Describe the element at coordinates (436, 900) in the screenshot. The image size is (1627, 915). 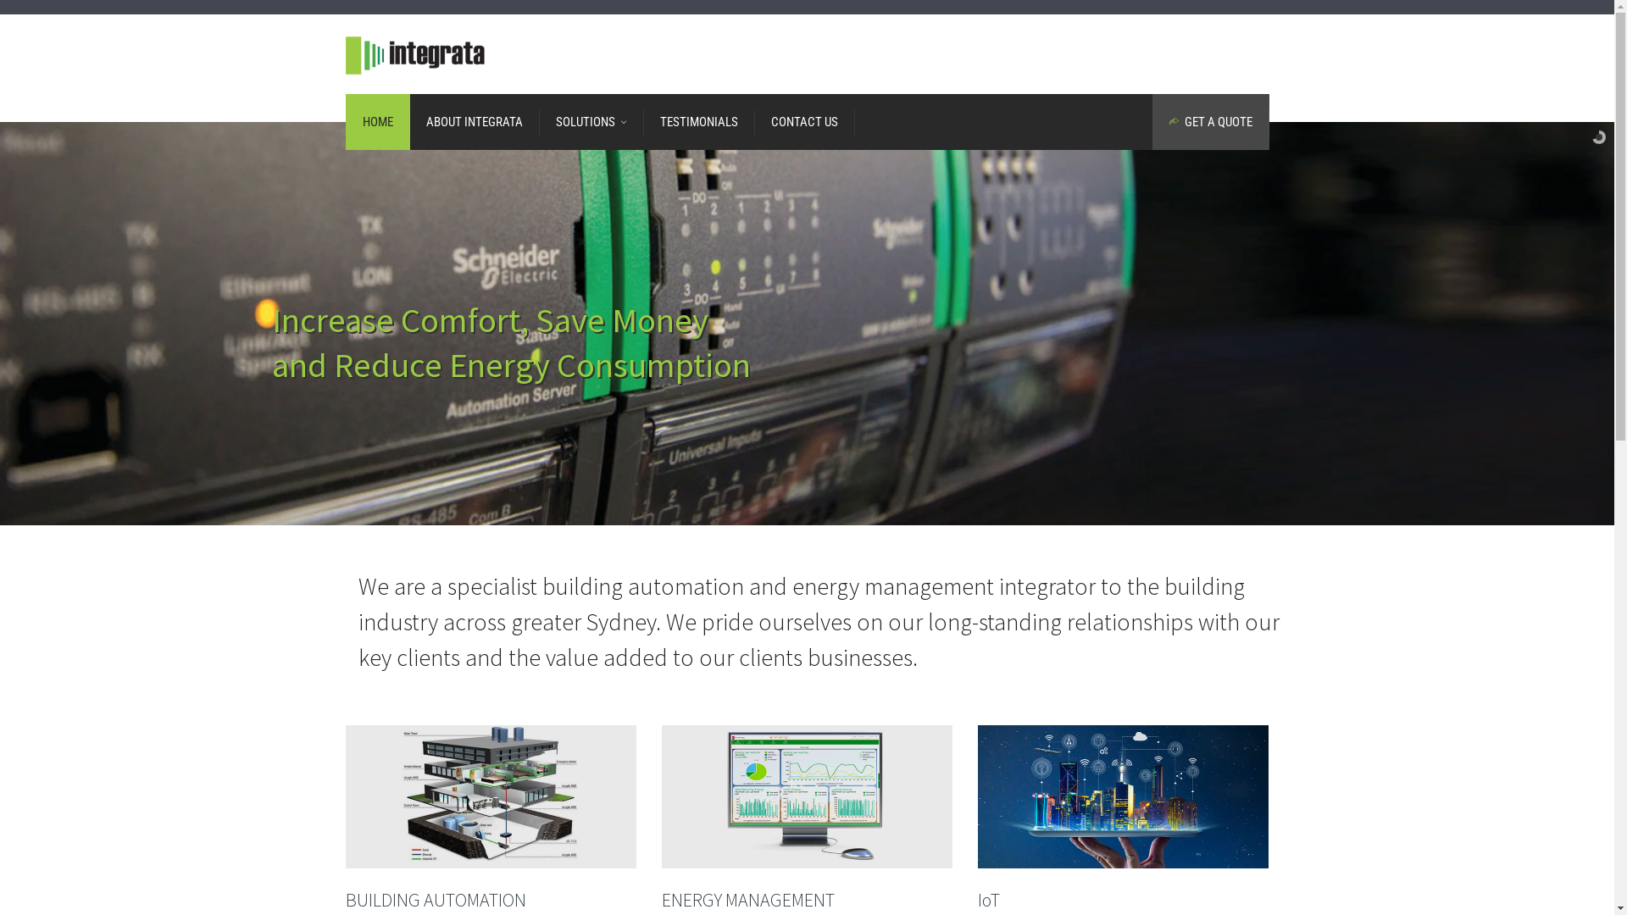
I see `BUILDING AUTOMATION` at that location.